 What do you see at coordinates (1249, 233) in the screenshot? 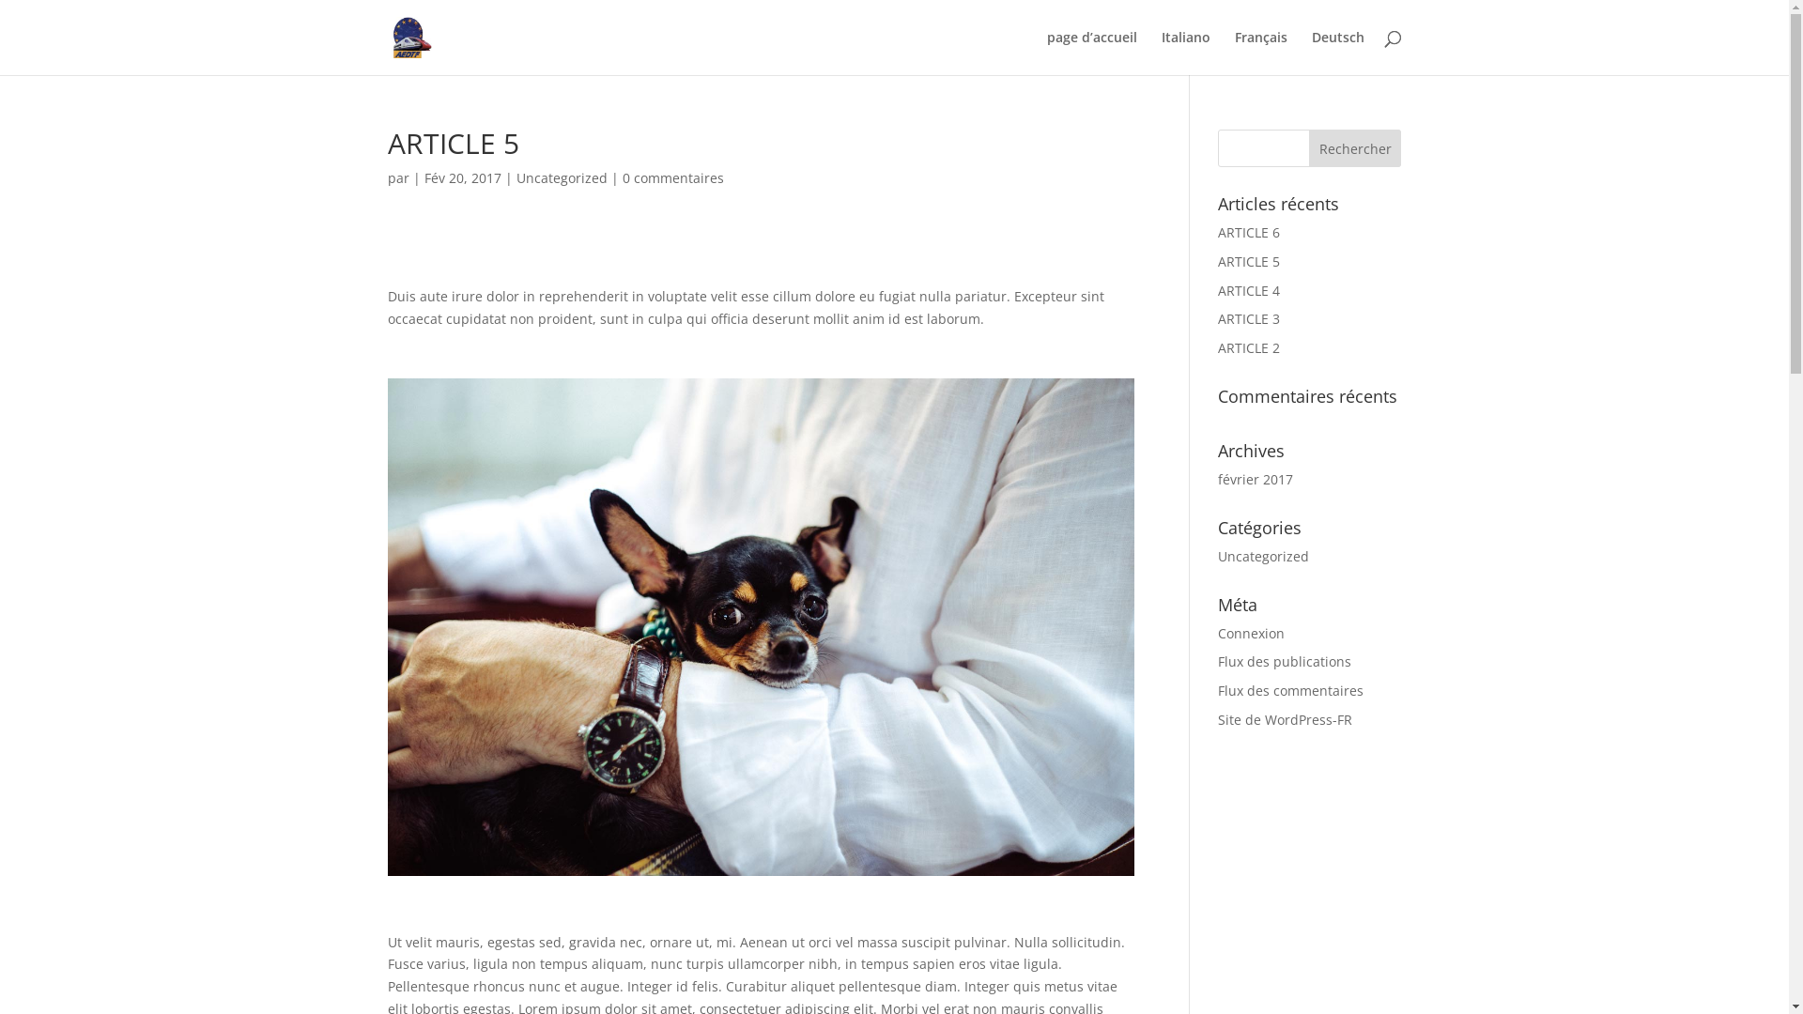
I see `ARTICLE 6` at bounding box center [1249, 233].